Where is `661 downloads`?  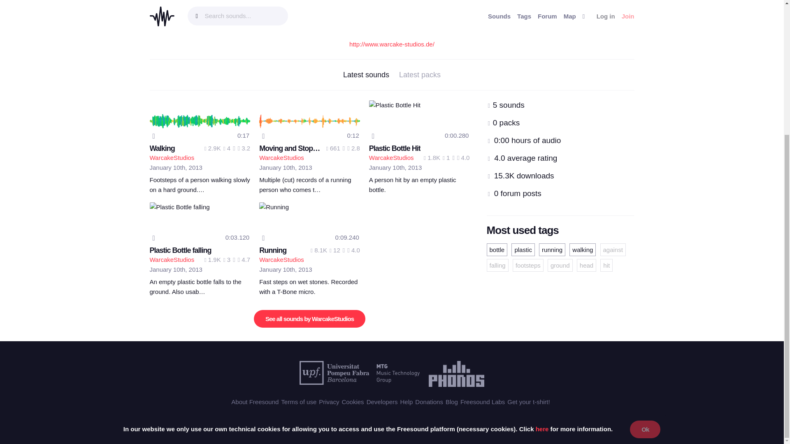
661 downloads is located at coordinates (333, 148).